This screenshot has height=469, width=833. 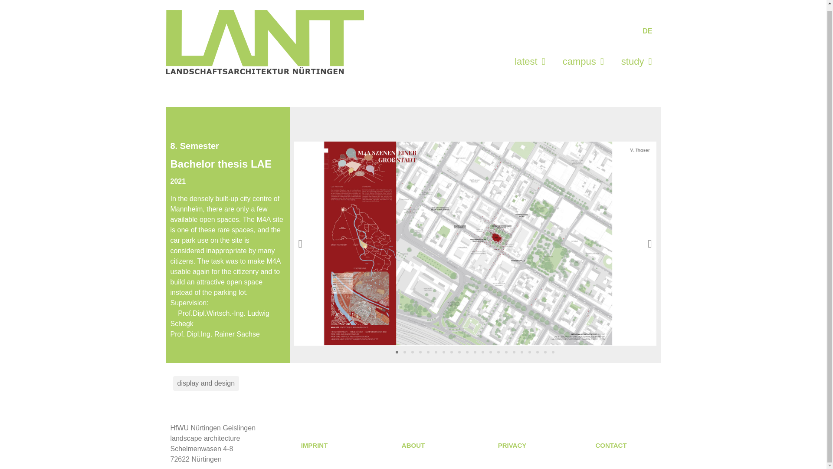 I want to click on DE, so click(x=645, y=26).